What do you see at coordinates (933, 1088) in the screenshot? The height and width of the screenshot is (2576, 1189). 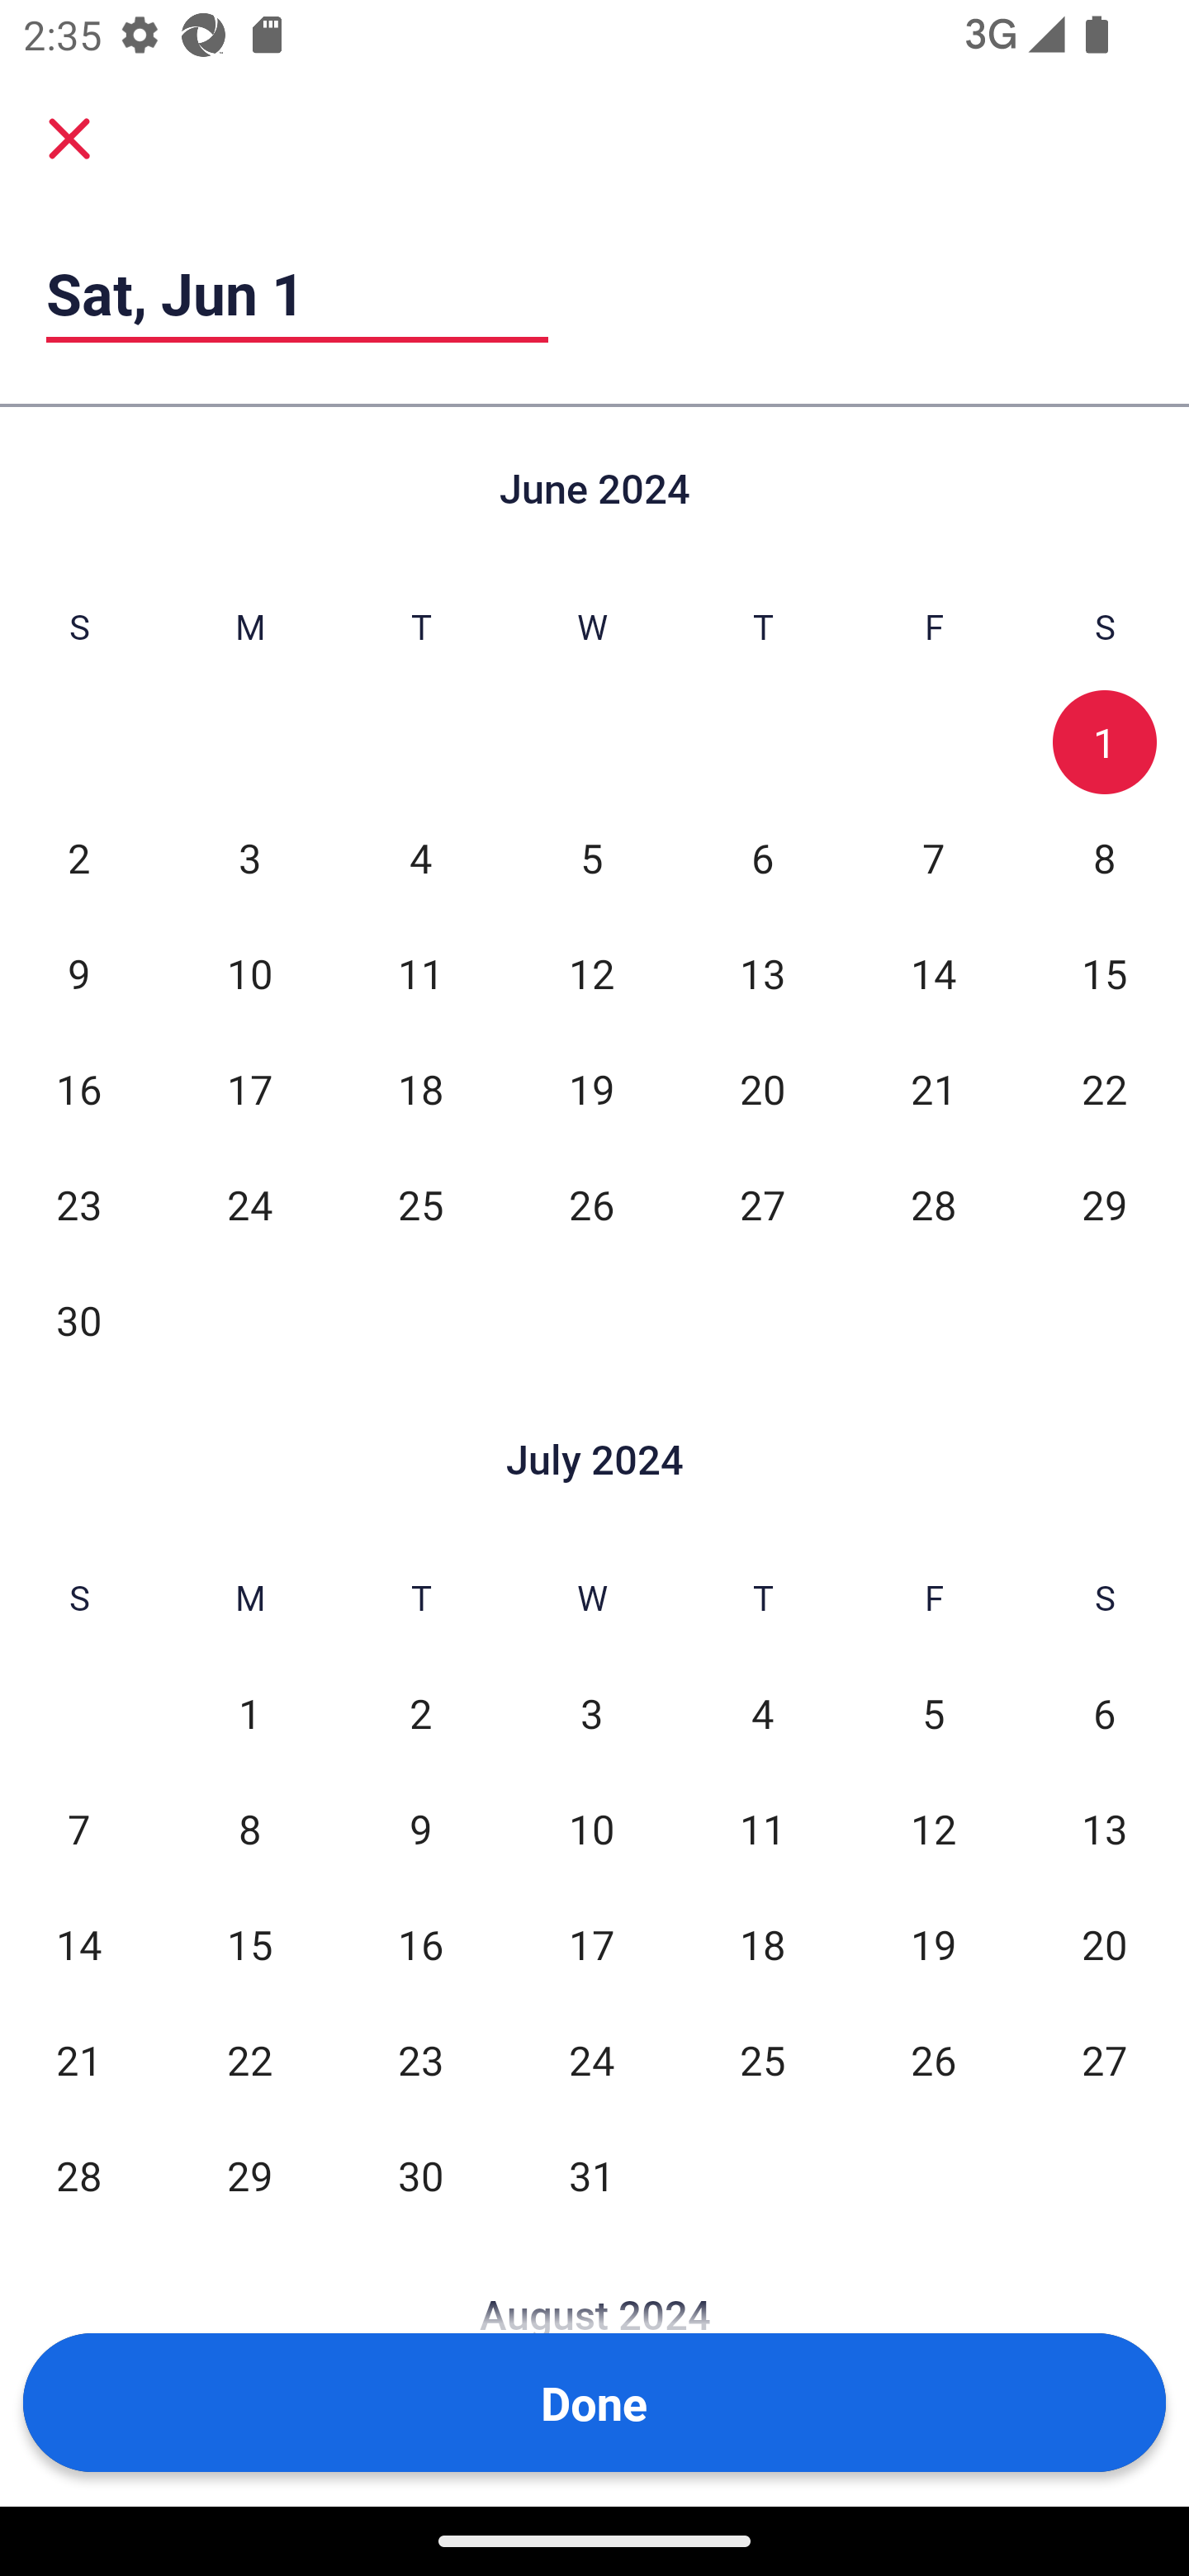 I see `21 Fri, Jun 21, Not Selected` at bounding box center [933, 1088].